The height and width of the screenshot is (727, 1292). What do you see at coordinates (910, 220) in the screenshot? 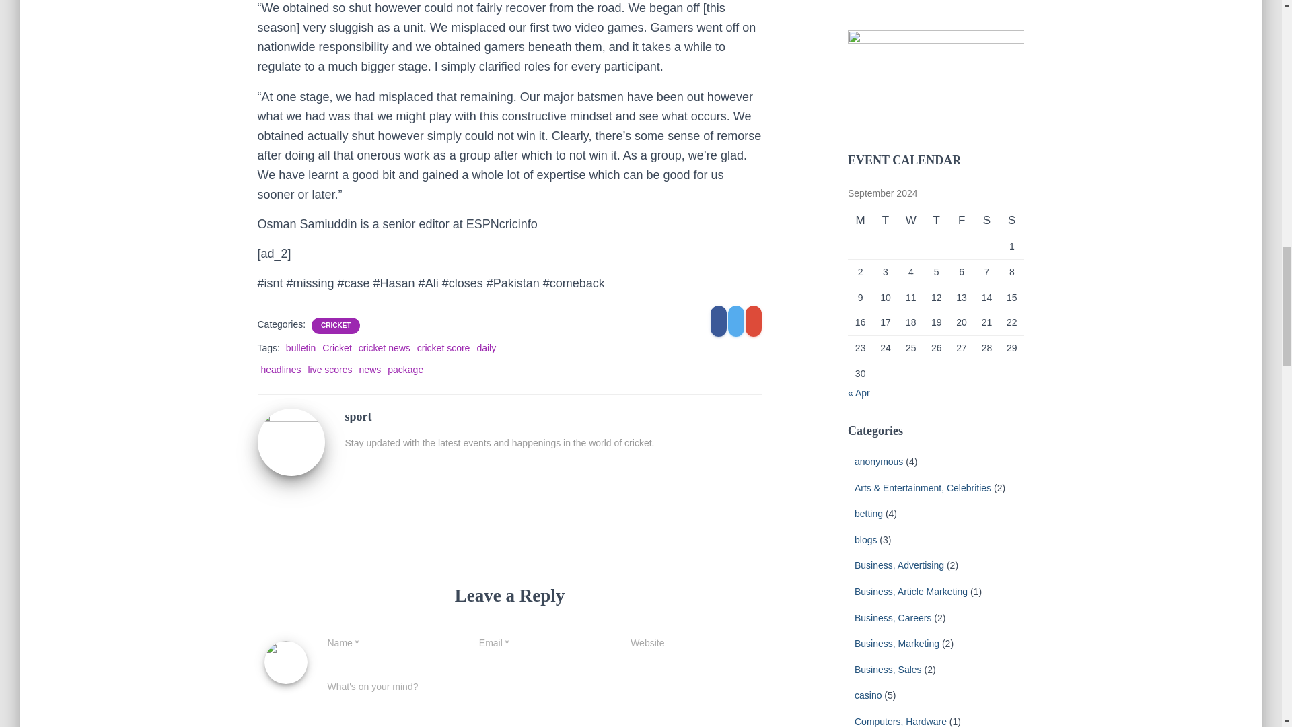
I see `Wednesday` at bounding box center [910, 220].